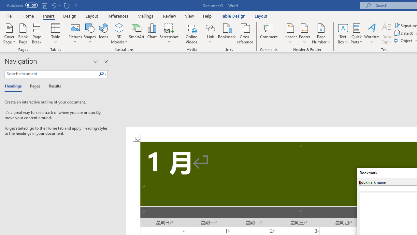 This screenshot has width=417, height=235. I want to click on 3D Models, so click(119, 33).